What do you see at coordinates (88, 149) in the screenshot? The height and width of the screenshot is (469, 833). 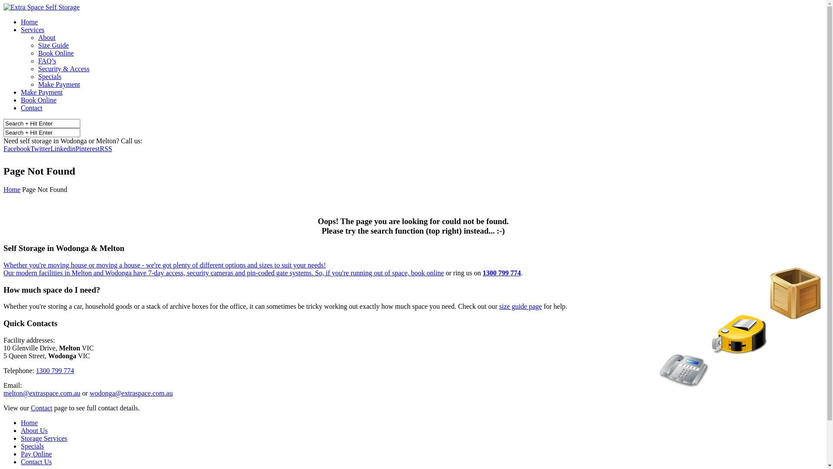 I see `Pinterest` at bounding box center [88, 149].